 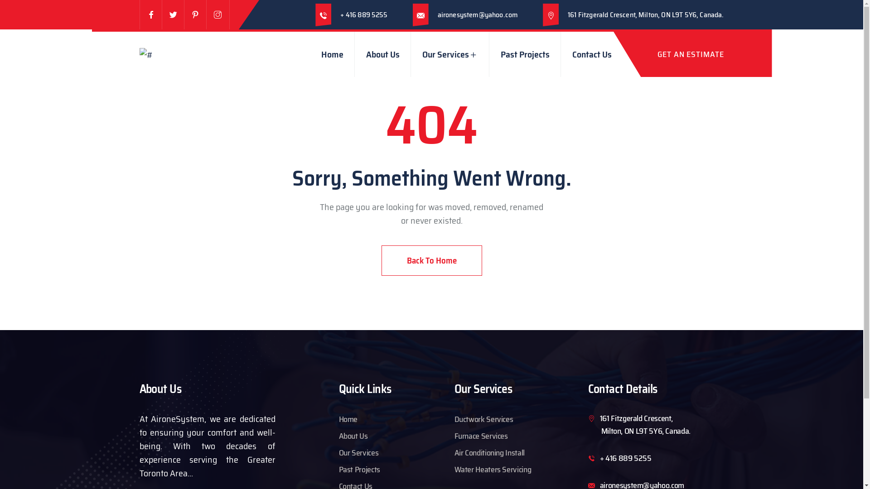 I want to click on About Us, so click(x=383, y=54).